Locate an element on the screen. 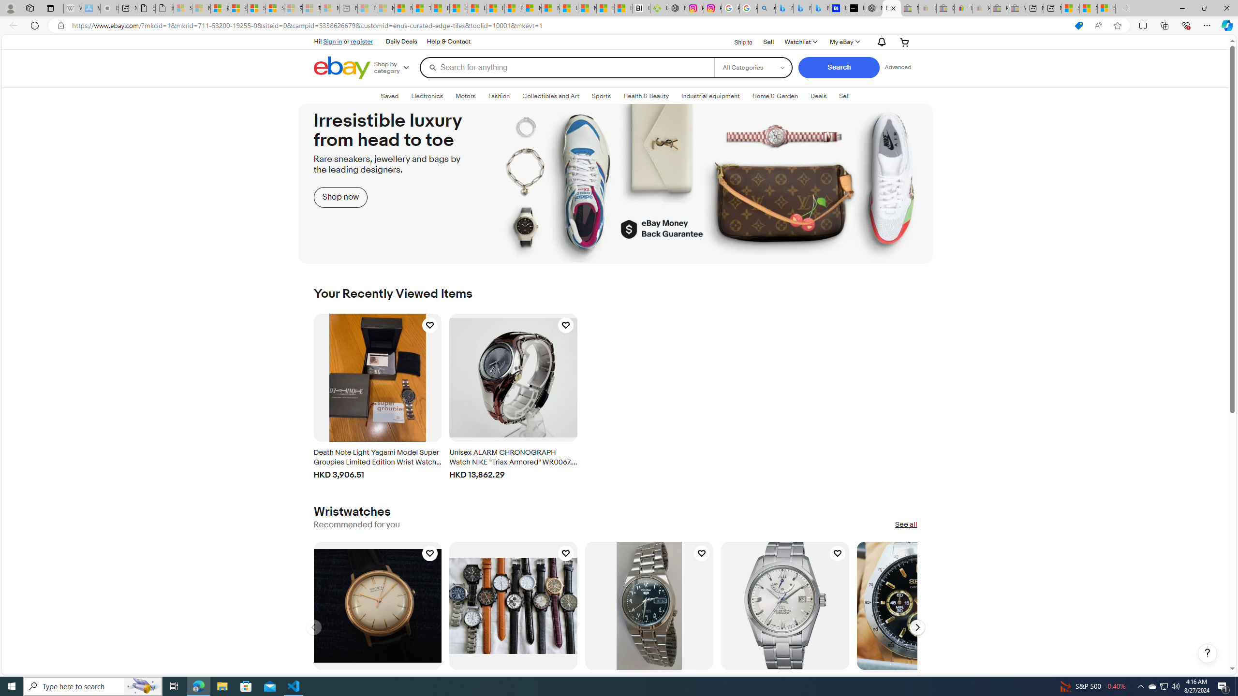 This screenshot has height=696, width=1238. Deals is located at coordinates (819, 96).